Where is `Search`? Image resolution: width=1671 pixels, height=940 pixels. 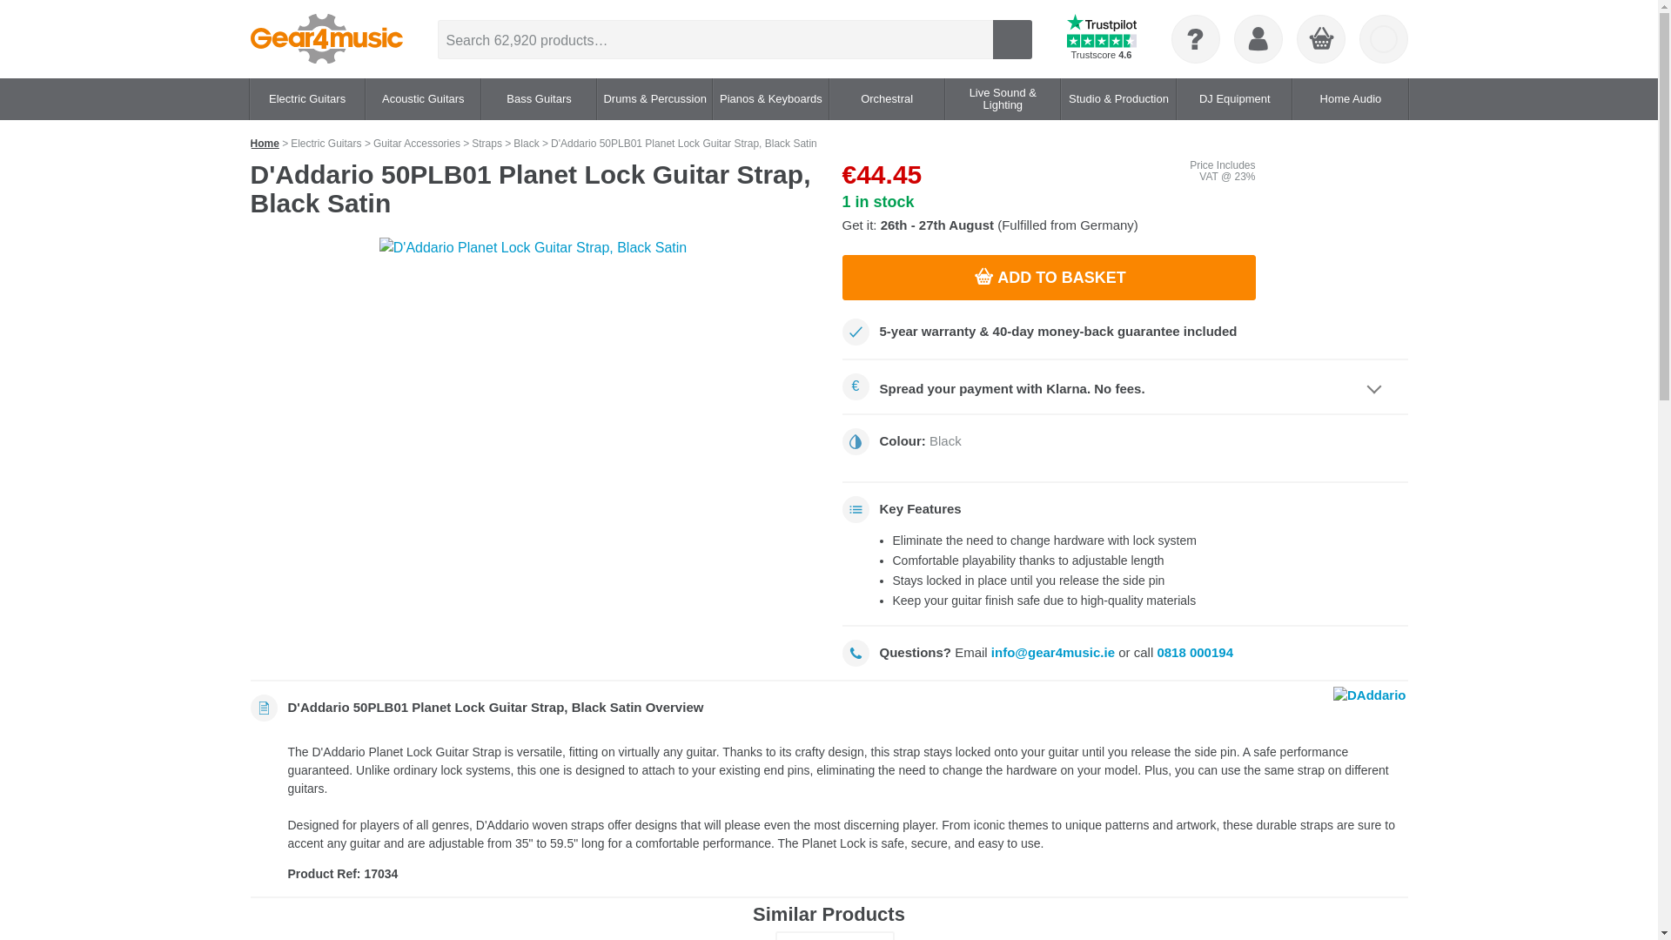
Search is located at coordinates (1011, 38).